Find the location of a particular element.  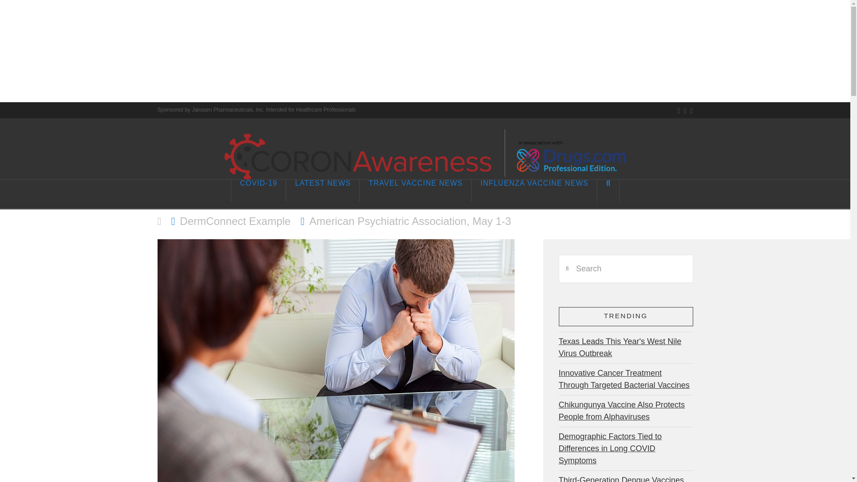

LATEST NEWS is located at coordinates (323, 191).